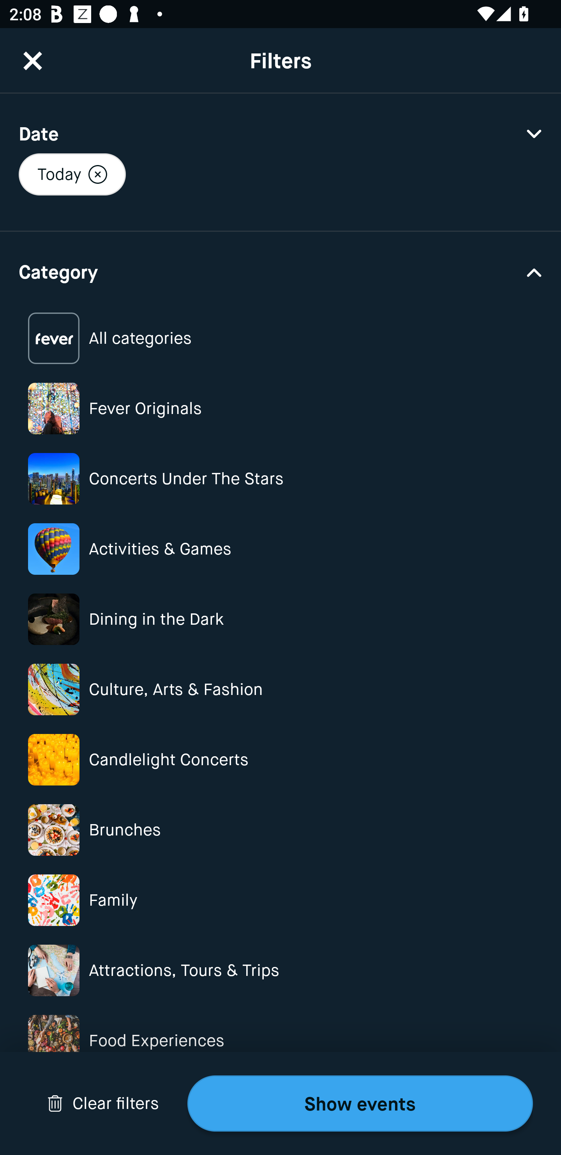 The width and height of the screenshot is (561, 1155). What do you see at coordinates (280, 271) in the screenshot?
I see `Category Drop Down Arrow` at bounding box center [280, 271].